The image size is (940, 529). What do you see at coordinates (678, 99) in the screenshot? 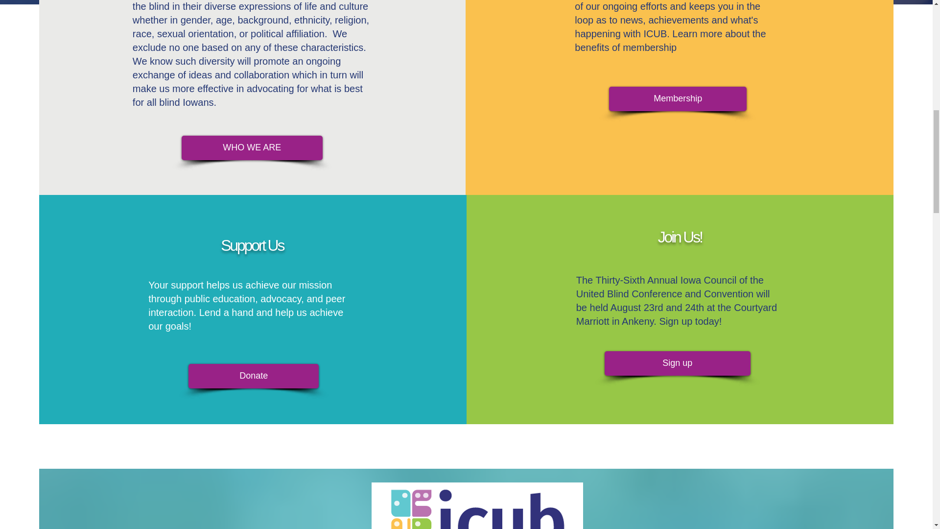
I see `Membership` at bounding box center [678, 99].